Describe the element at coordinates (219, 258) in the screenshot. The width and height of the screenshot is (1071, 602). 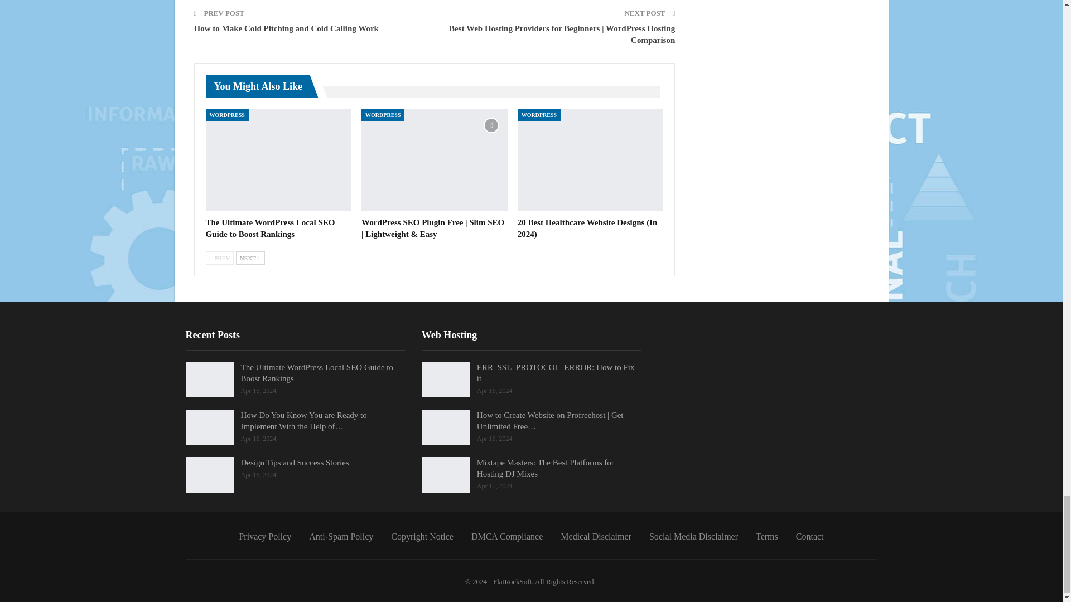
I see `Previous` at that location.